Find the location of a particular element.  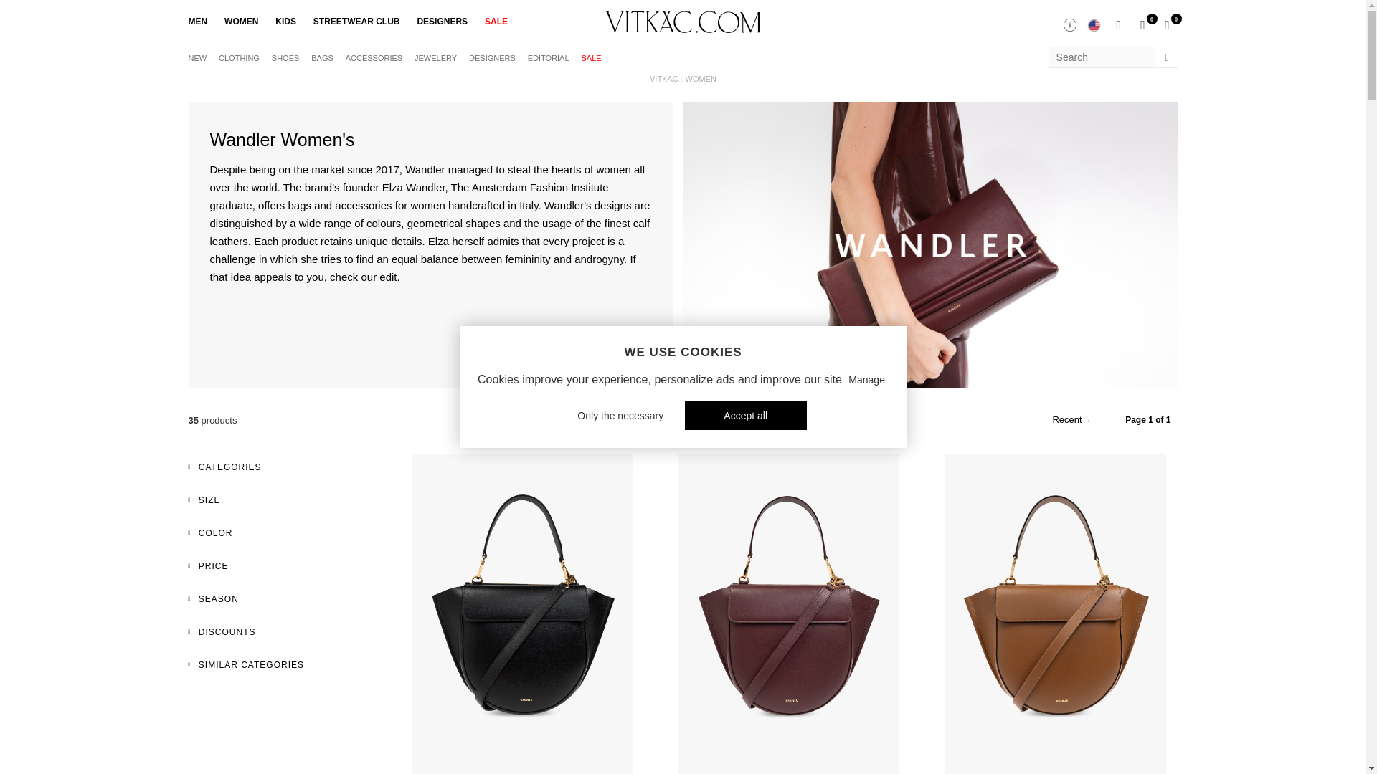

0 is located at coordinates (1142, 24).